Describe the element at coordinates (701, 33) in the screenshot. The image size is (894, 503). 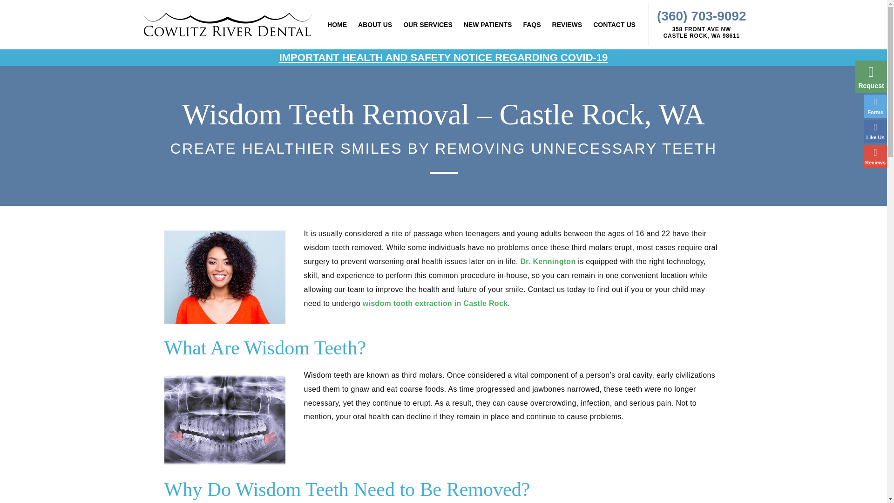
I see `Dentistry Services` at that location.